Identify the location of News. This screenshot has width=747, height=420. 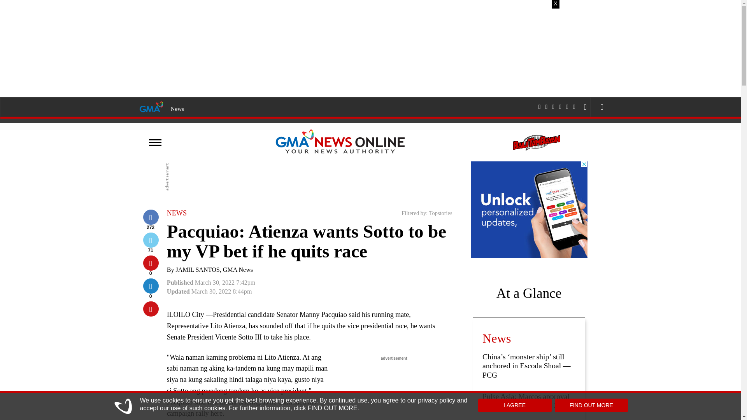
(177, 109).